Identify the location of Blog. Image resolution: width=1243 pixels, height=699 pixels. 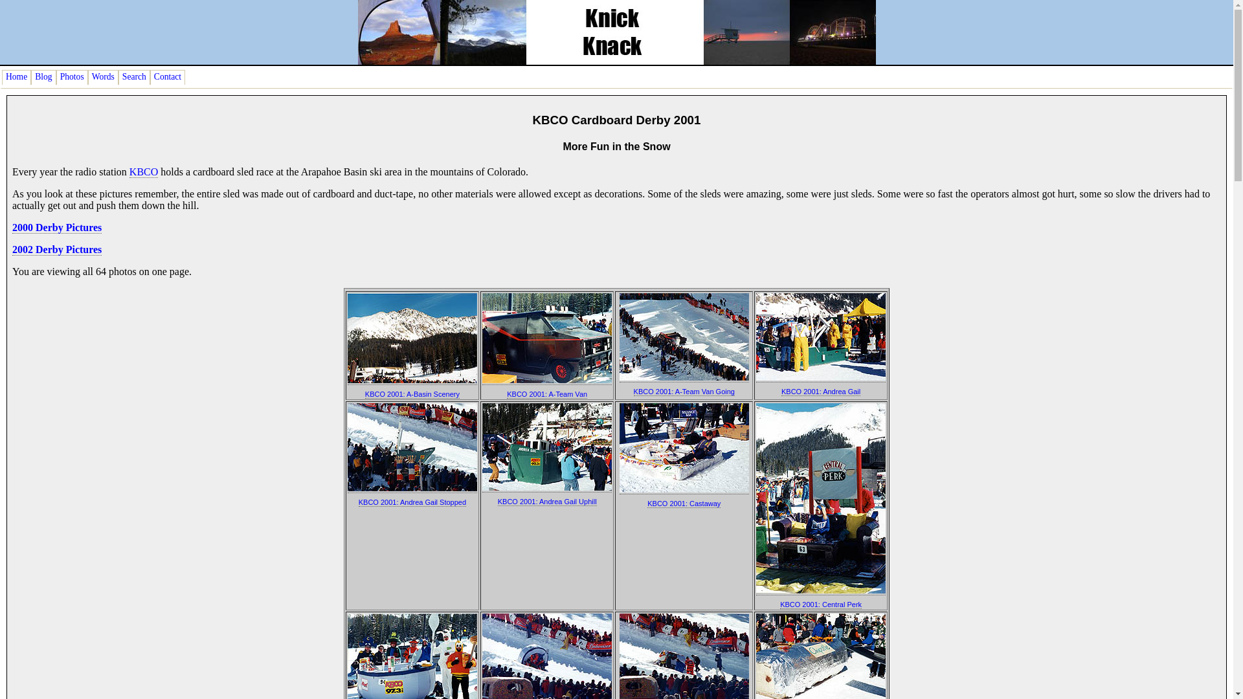
(43, 77).